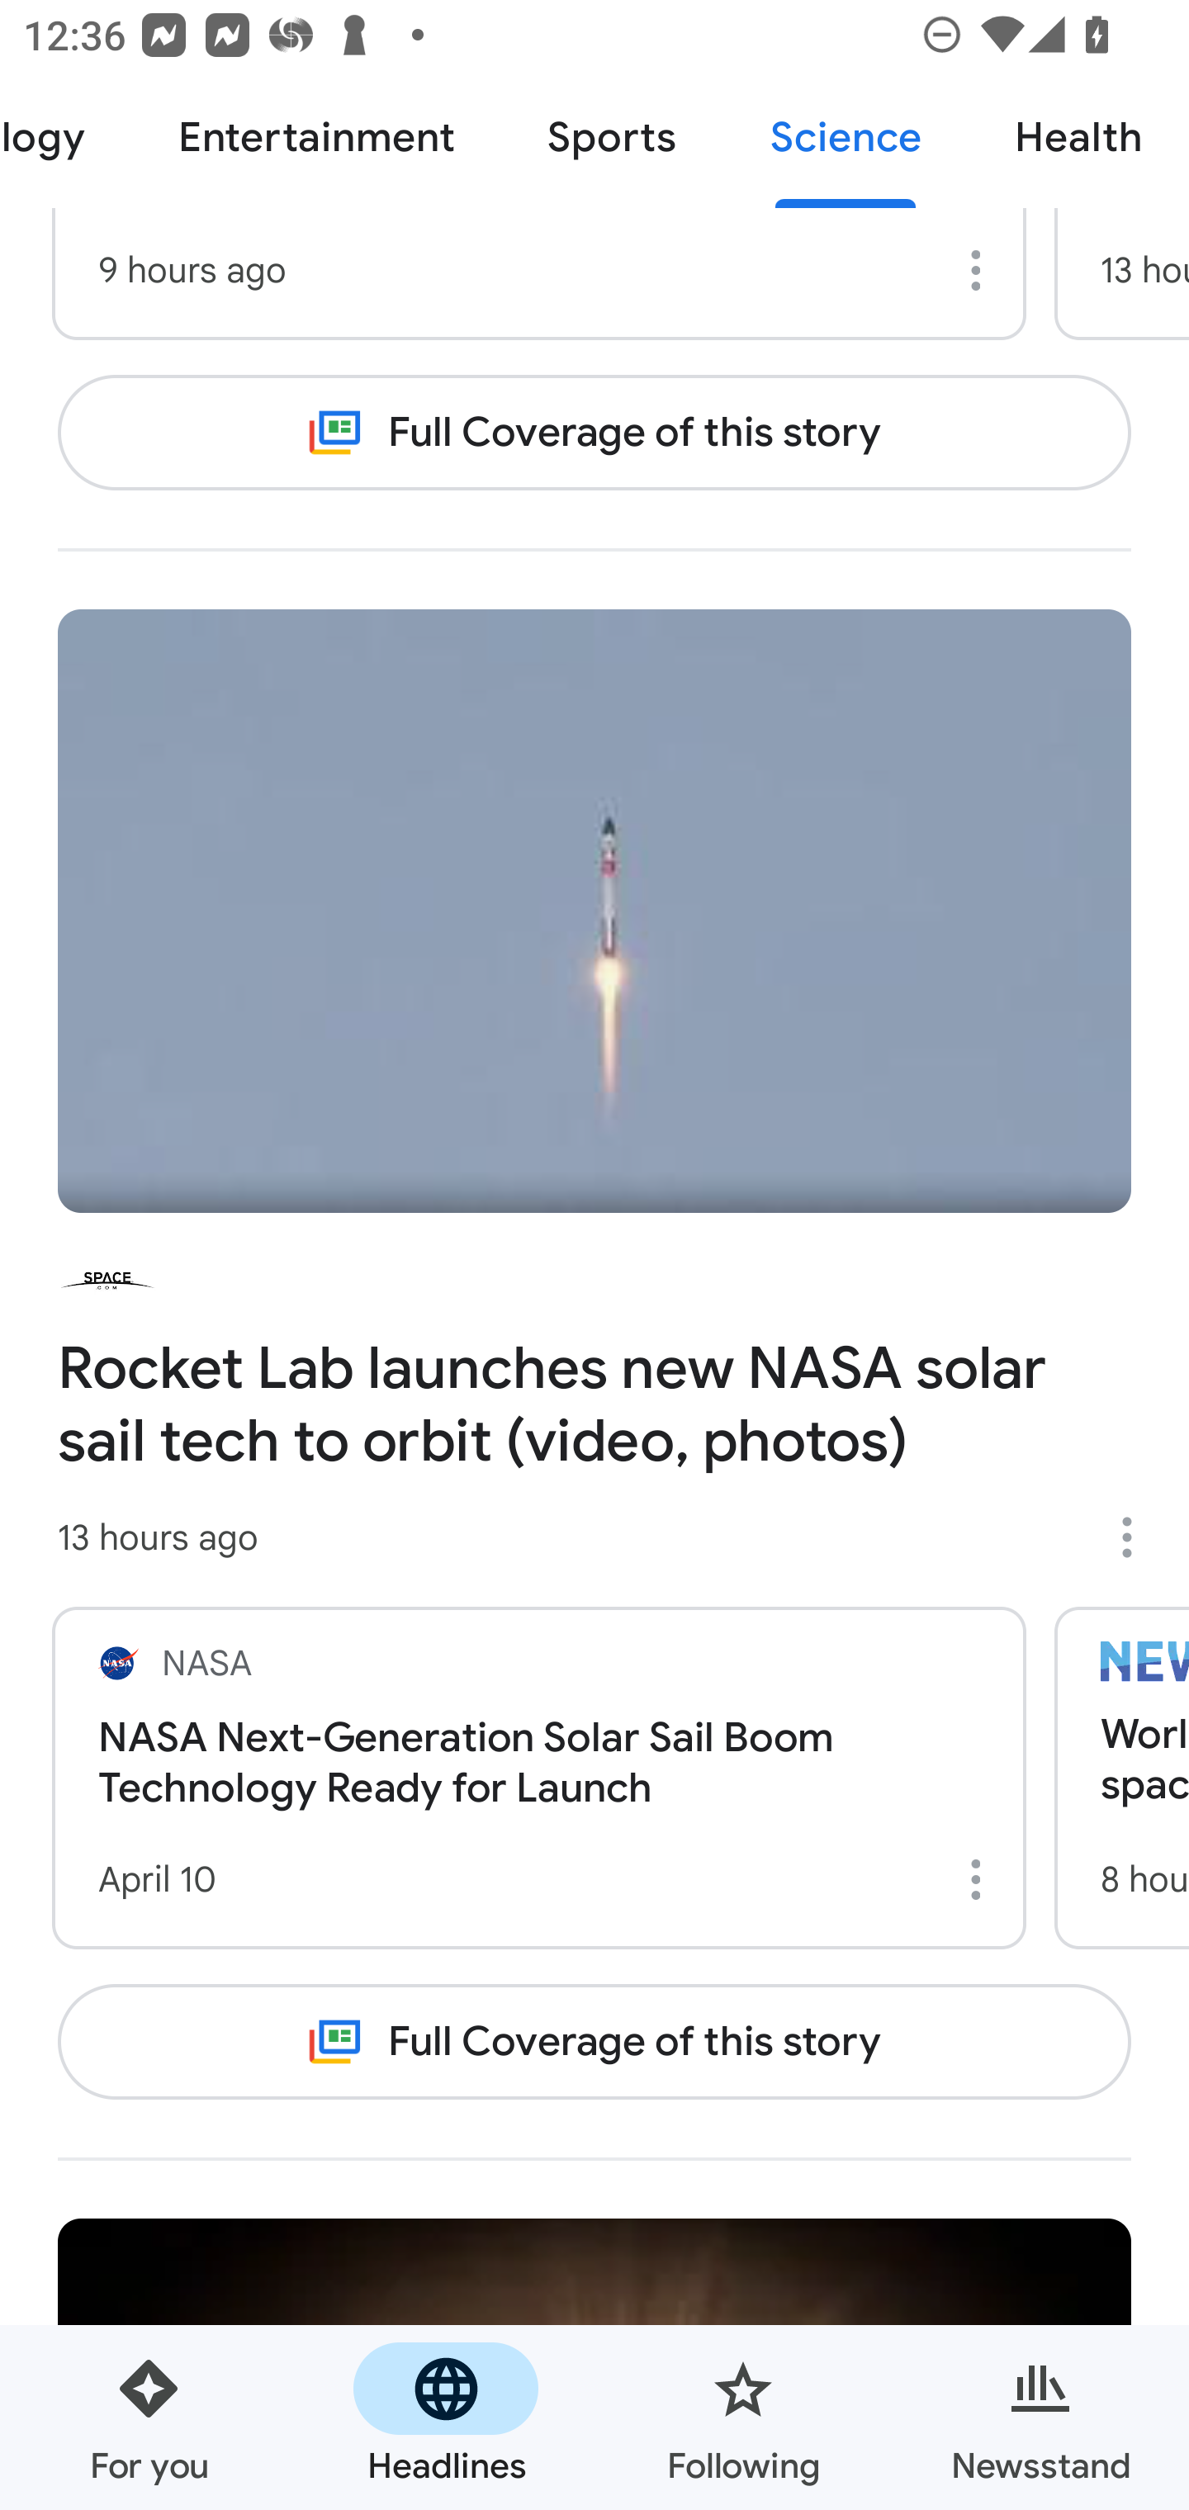 Image resolution: width=1189 pixels, height=2510 pixels. Describe the element at coordinates (594, 2041) in the screenshot. I see `Full Coverage of this story` at that location.